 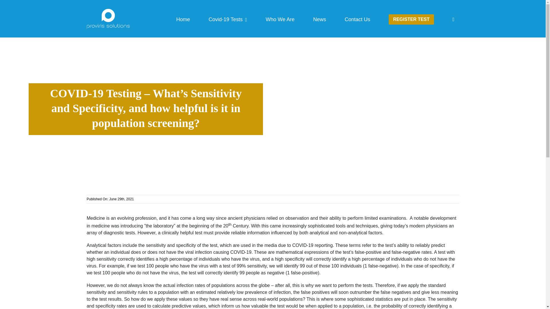 What do you see at coordinates (319, 19) in the screenshot?
I see `News` at bounding box center [319, 19].